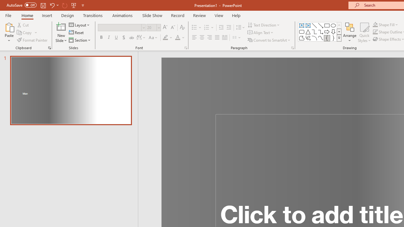  Describe the element at coordinates (23, 25) in the screenshot. I see `Cut` at that location.